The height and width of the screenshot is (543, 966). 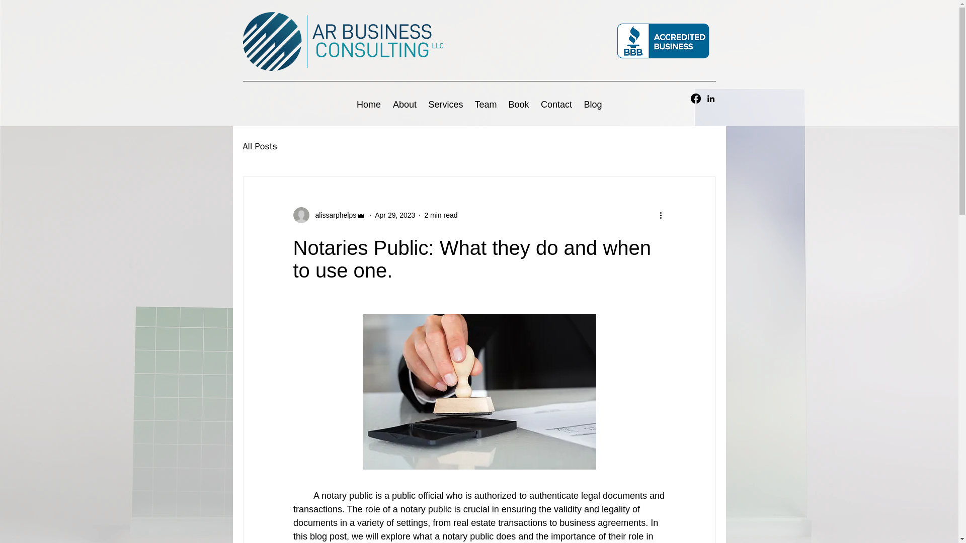 What do you see at coordinates (446, 105) in the screenshot?
I see `Services` at bounding box center [446, 105].